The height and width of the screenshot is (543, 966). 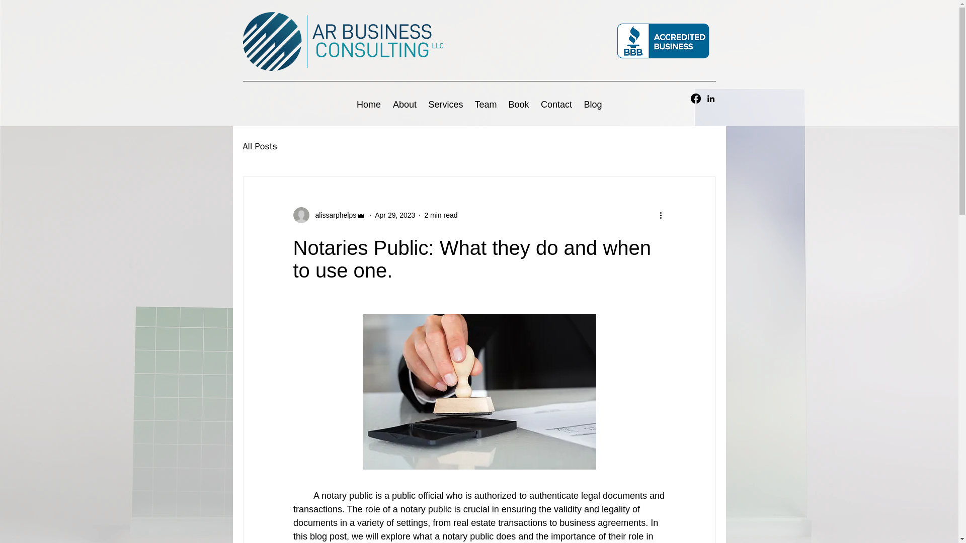 What do you see at coordinates (446, 105) in the screenshot?
I see `Services` at bounding box center [446, 105].